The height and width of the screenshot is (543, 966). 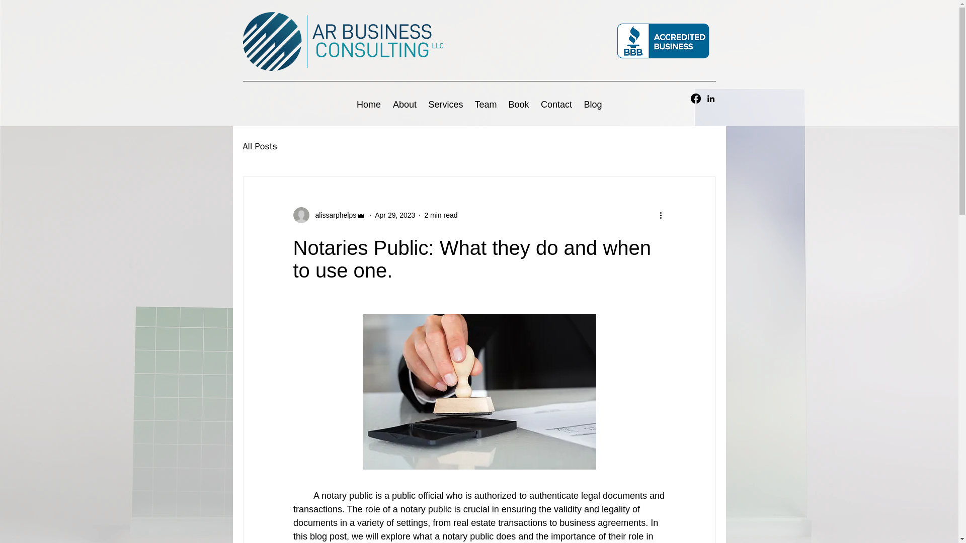 What do you see at coordinates (446, 105) in the screenshot?
I see `Services` at bounding box center [446, 105].